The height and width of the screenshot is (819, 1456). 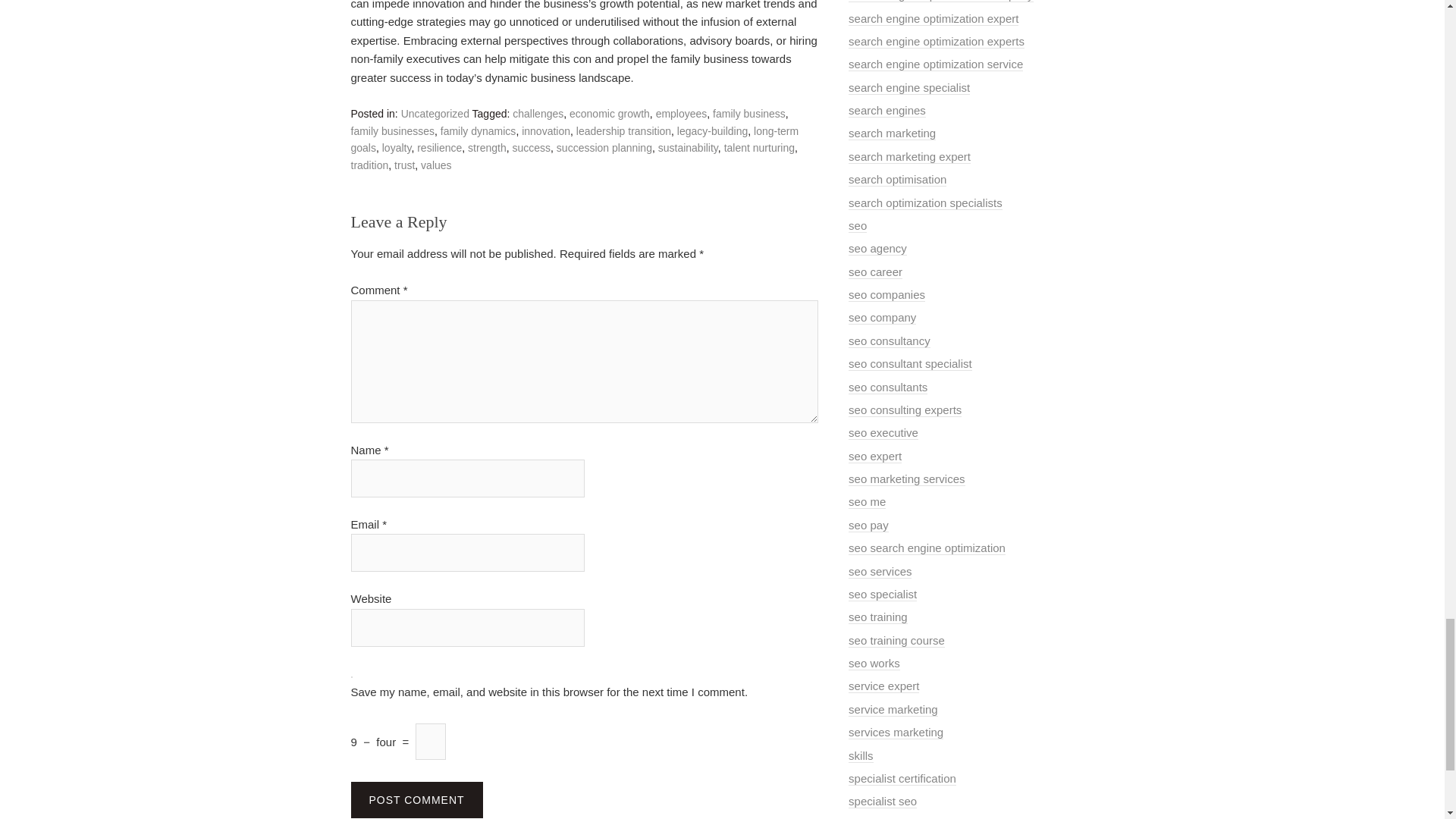 What do you see at coordinates (623, 131) in the screenshot?
I see `leadership transition` at bounding box center [623, 131].